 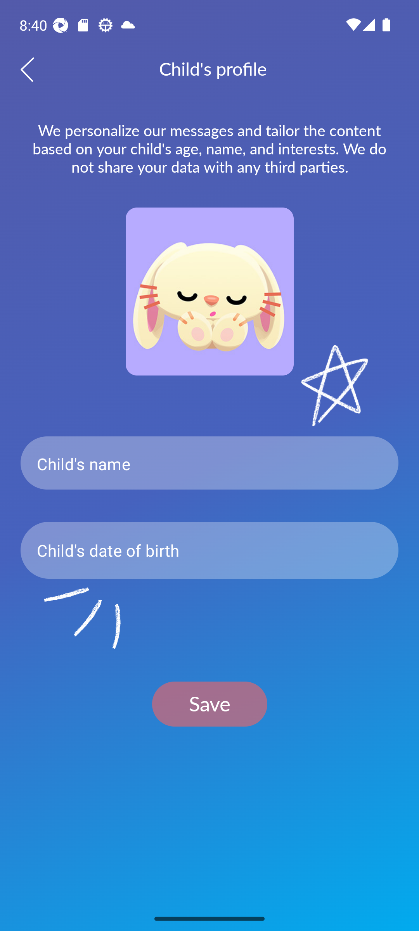 I want to click on Child's date of birth, so click(x=209, y=550).